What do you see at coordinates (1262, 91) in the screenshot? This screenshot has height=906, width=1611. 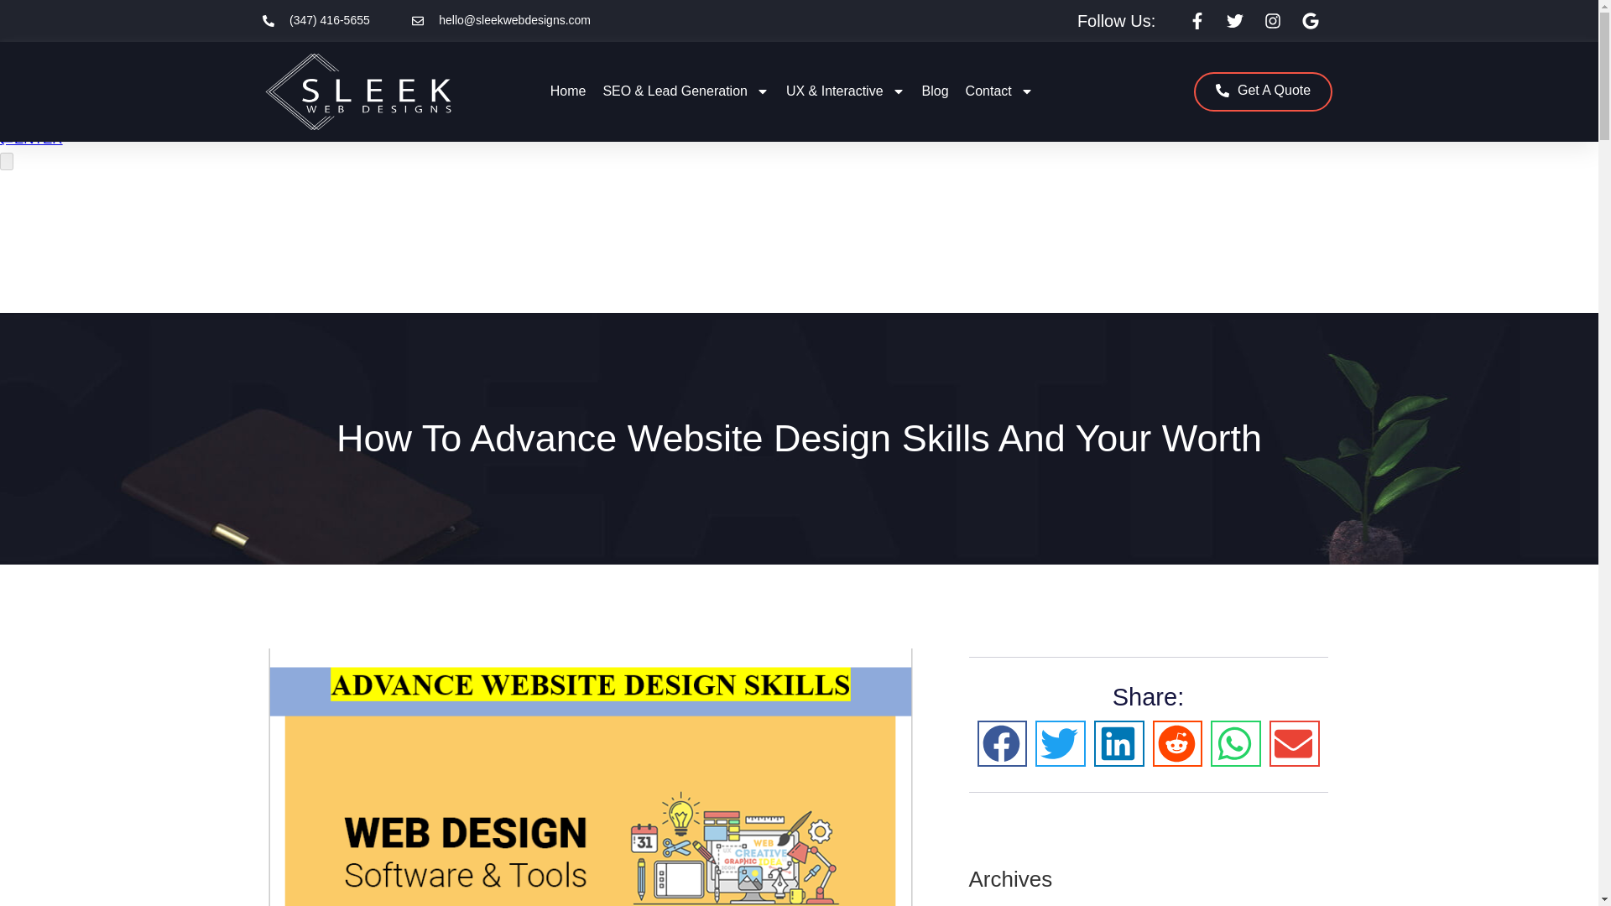 I see `Get A Quote` at bounding box center [1262, 91].